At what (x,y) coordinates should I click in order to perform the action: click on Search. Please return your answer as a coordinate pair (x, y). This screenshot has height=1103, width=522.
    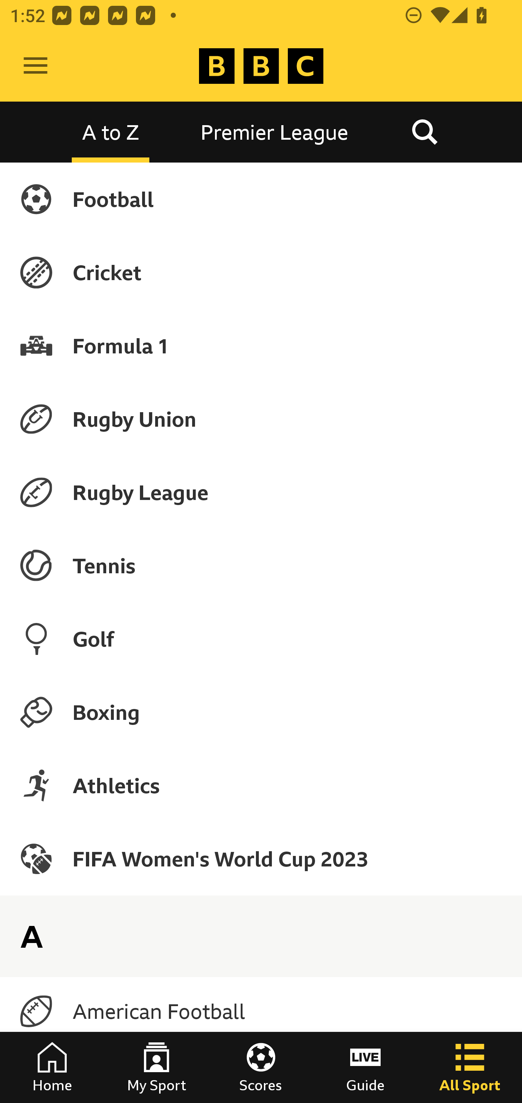
    Looking at the image, I should click on (424, 131).